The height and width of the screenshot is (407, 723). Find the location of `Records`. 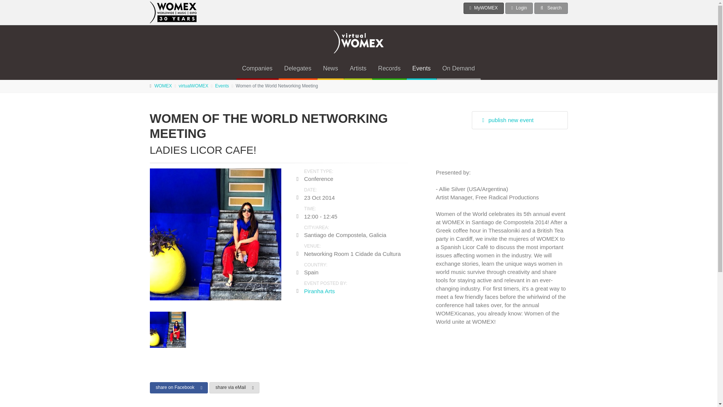

Records is located at coordinates (389, 69).